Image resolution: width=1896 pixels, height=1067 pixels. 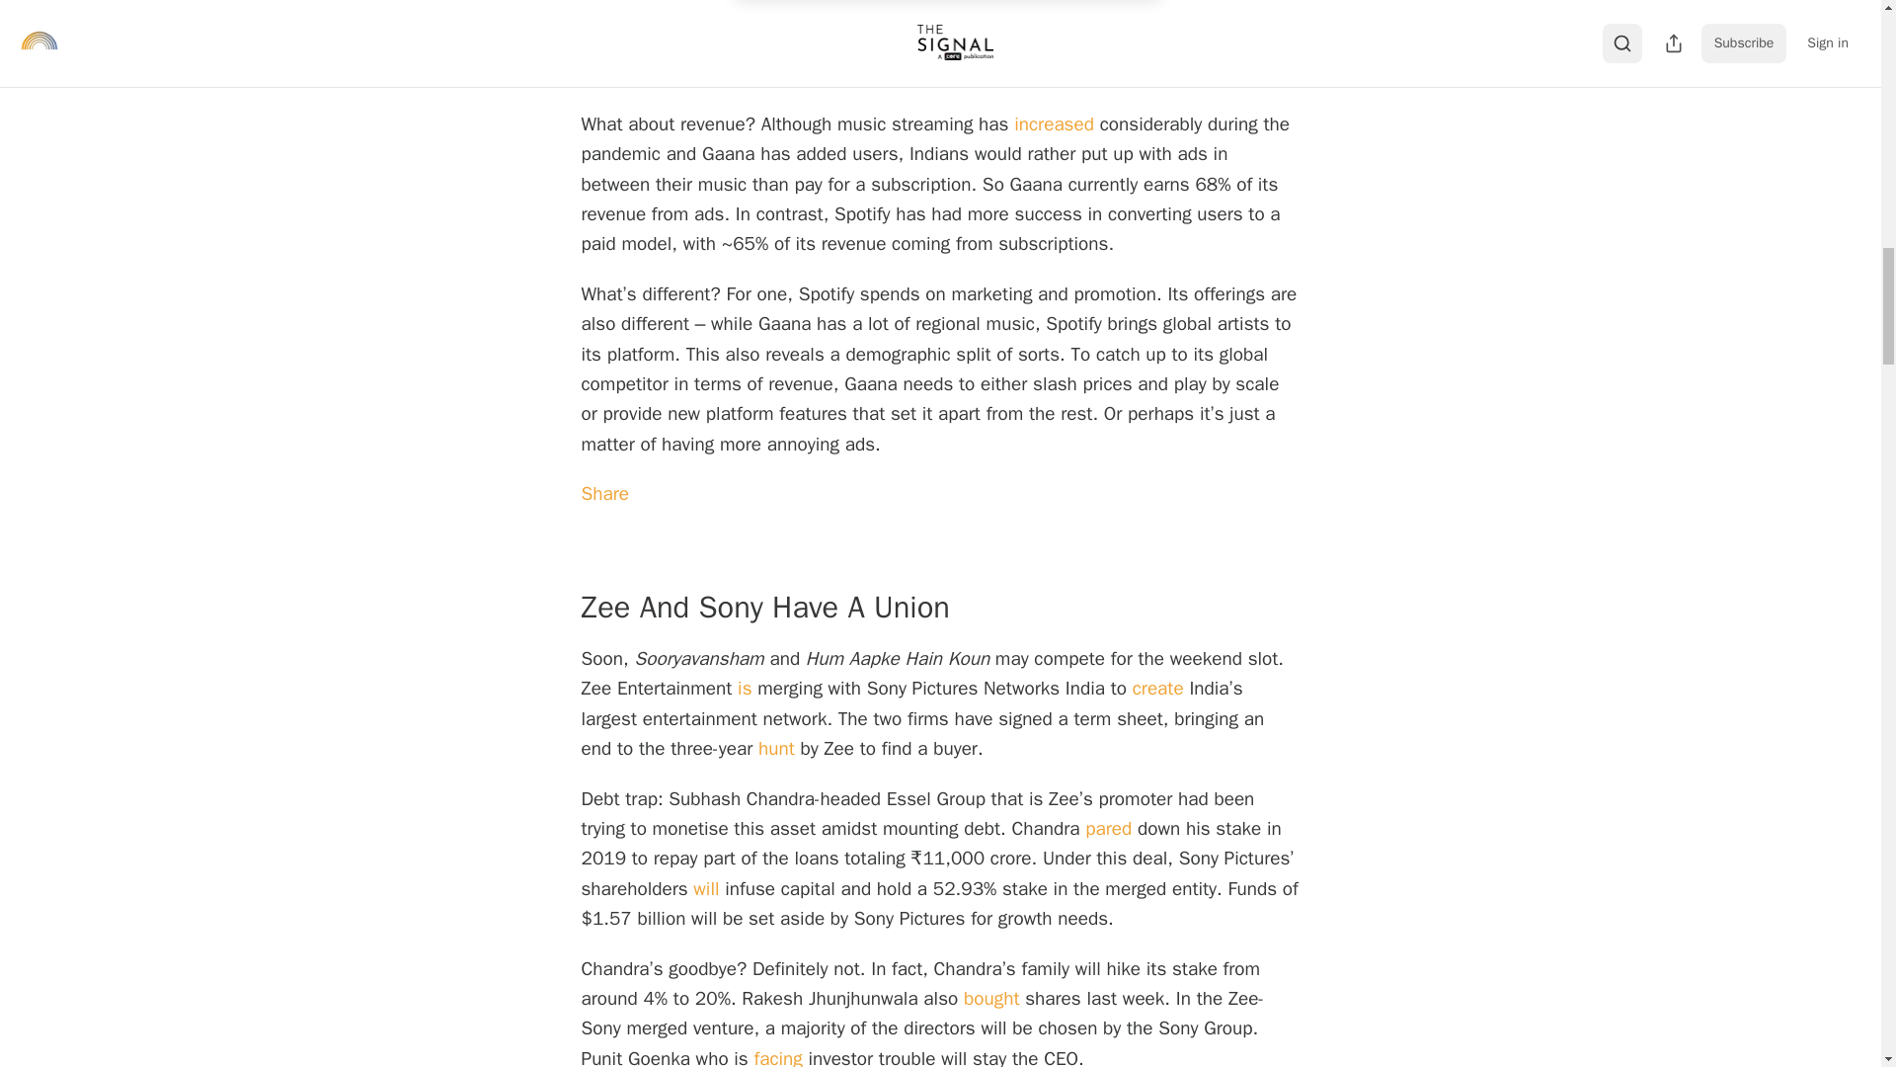 What do you see at coordinates (1157, 688) in the screenshot?
I see `create` at bounding box center [1157, 688].